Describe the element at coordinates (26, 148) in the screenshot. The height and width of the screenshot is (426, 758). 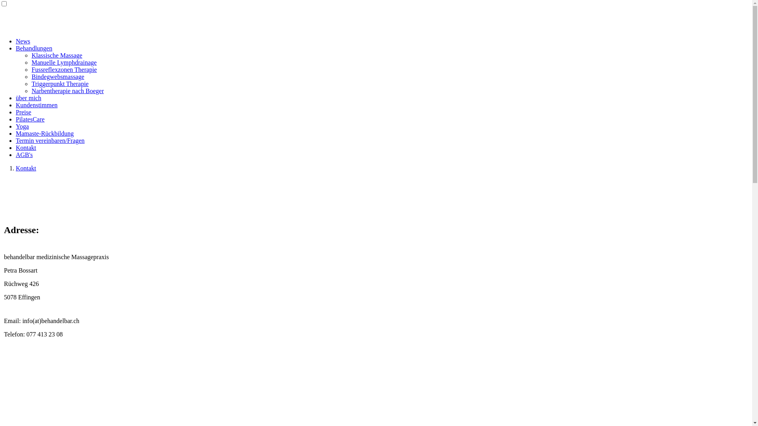
I see `Kontakt` at that location.